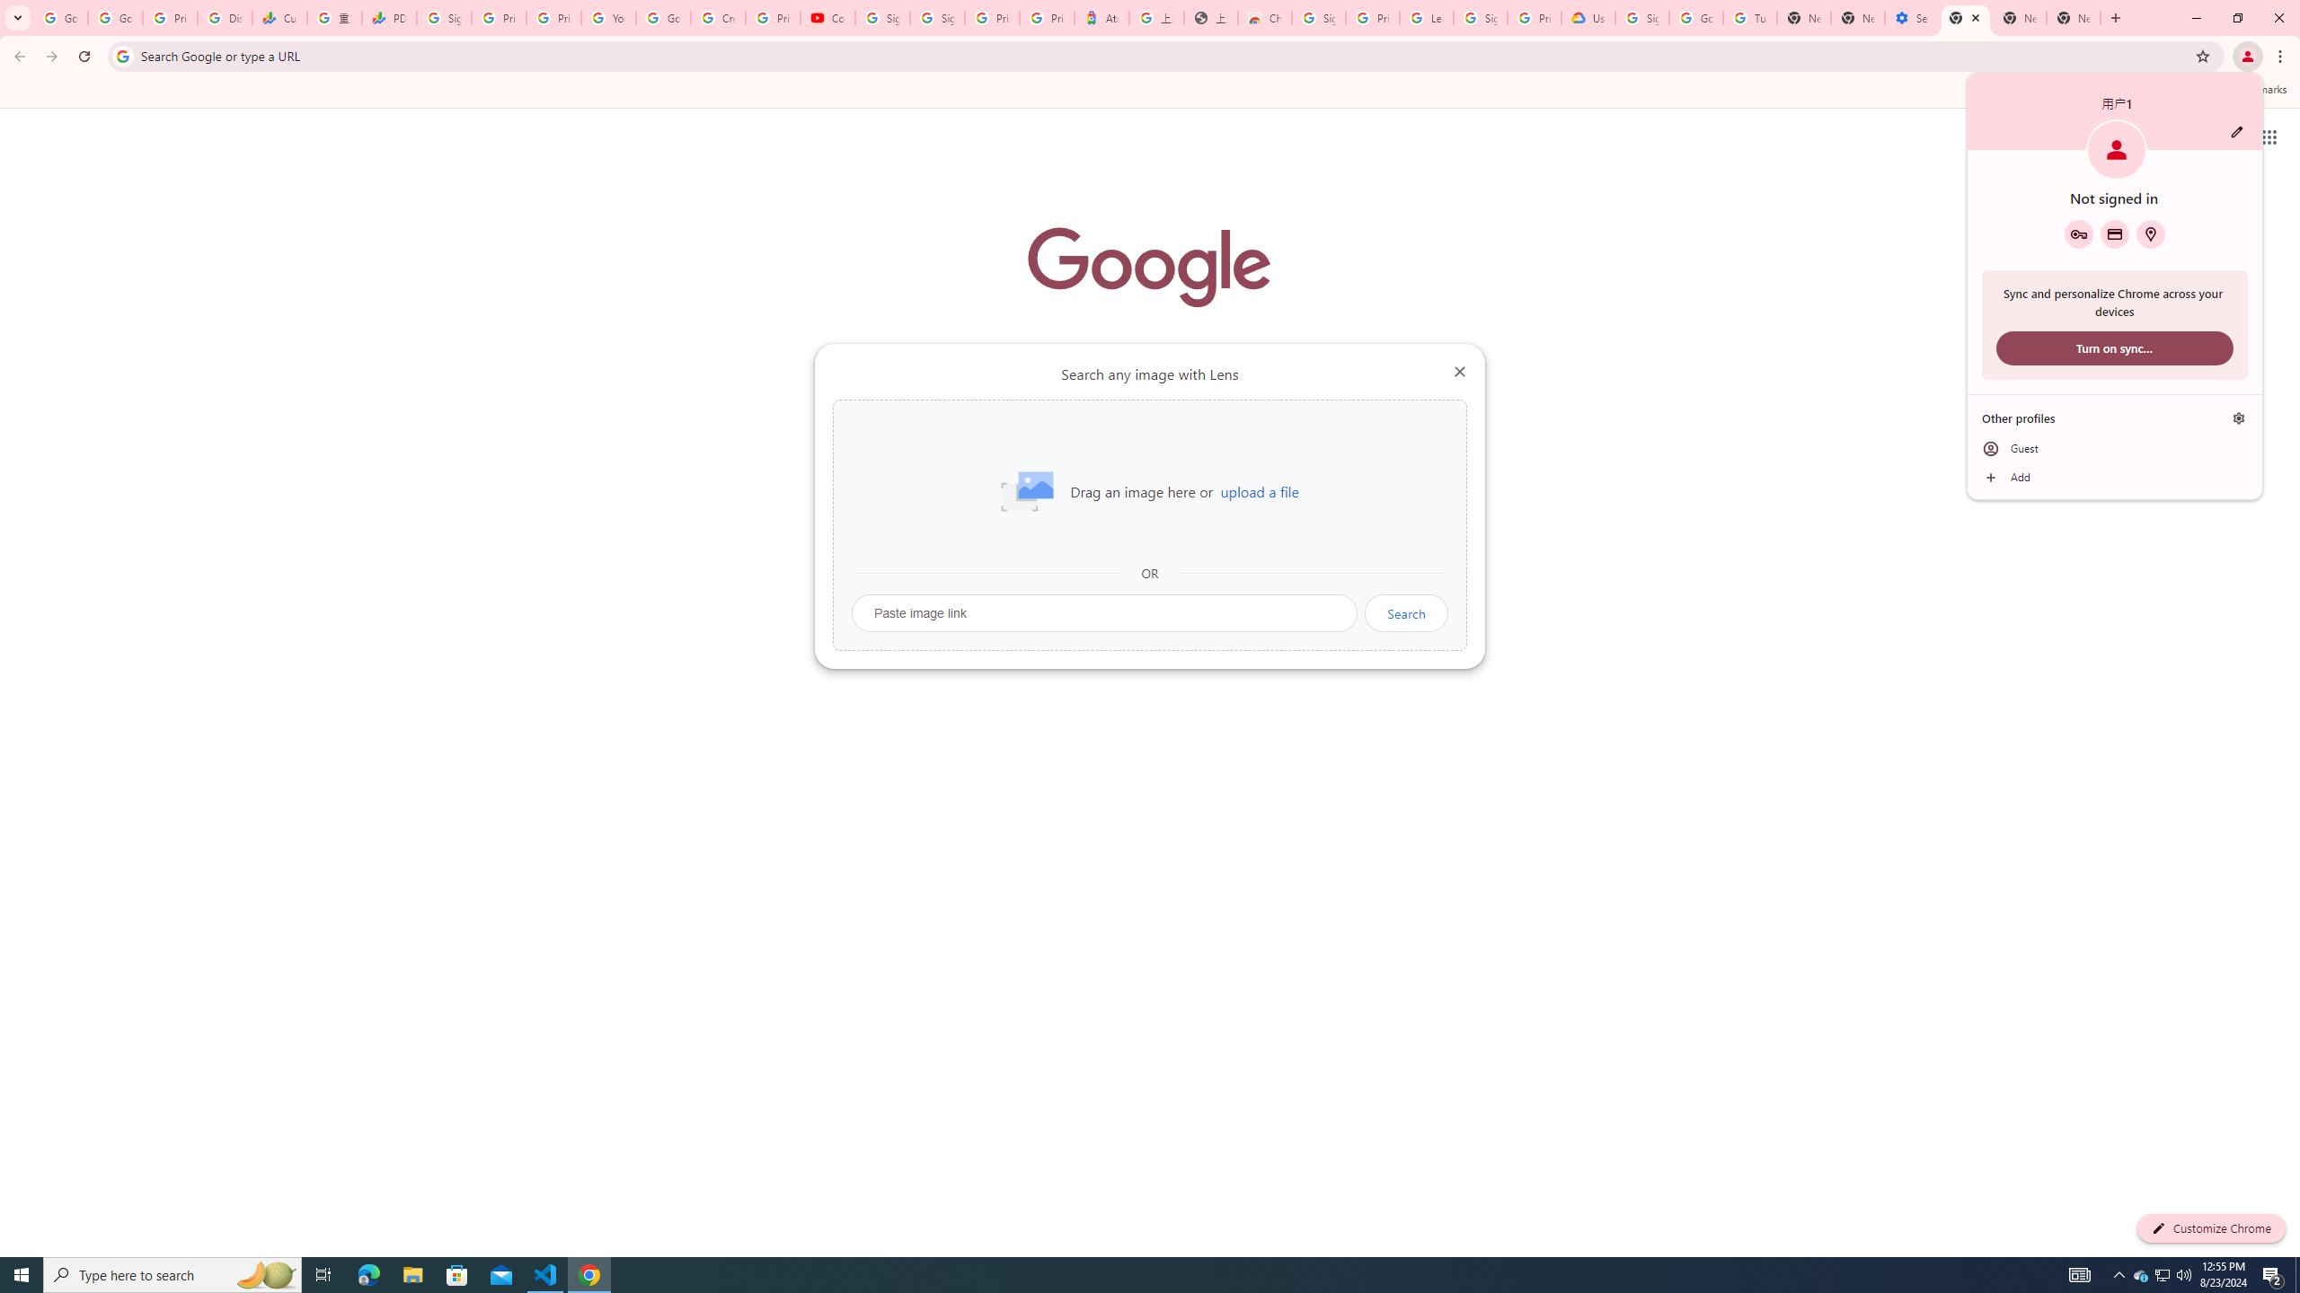 The width and height of the screenshot is (2300, 1293). Describe the element at coordinates (1150, 453) in the screenshot. I see `Add shortcut` at that location.